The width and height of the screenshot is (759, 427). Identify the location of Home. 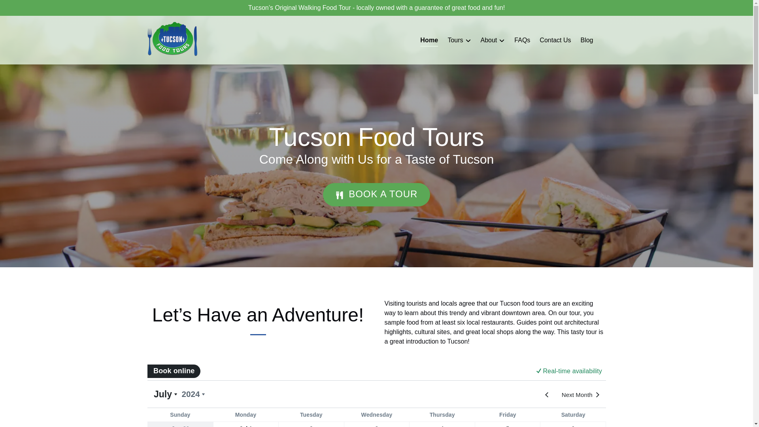
(429, 40).